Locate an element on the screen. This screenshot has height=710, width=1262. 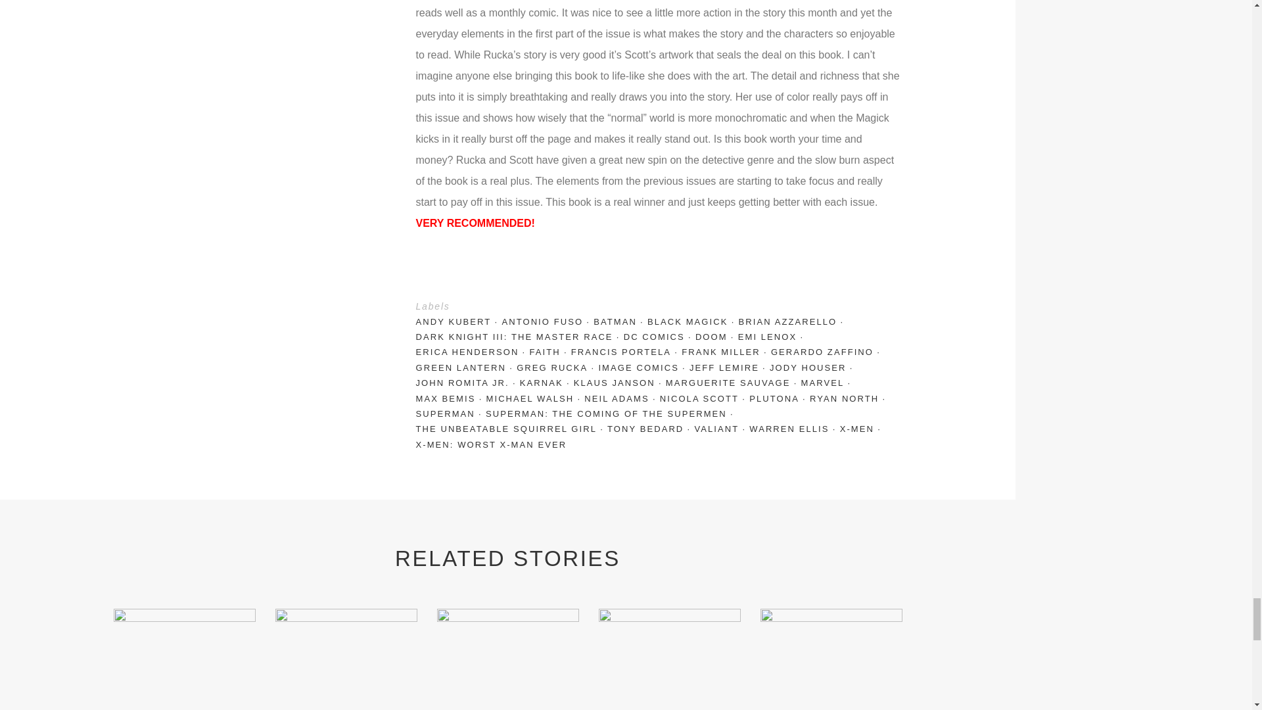
DARK KNIGHT III: THE MASTER RACE is located at coordinates (519, 337).